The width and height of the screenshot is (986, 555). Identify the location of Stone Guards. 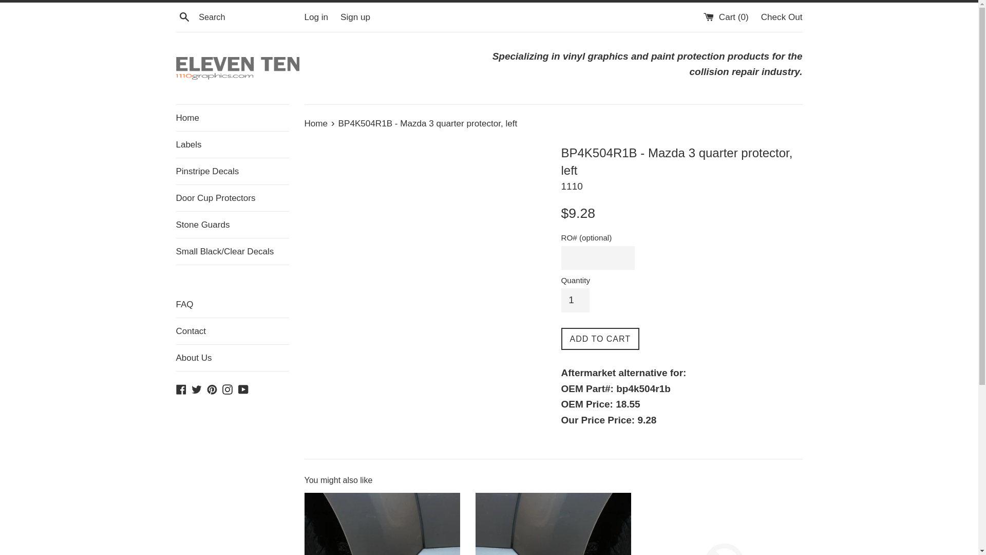
(232, 225).